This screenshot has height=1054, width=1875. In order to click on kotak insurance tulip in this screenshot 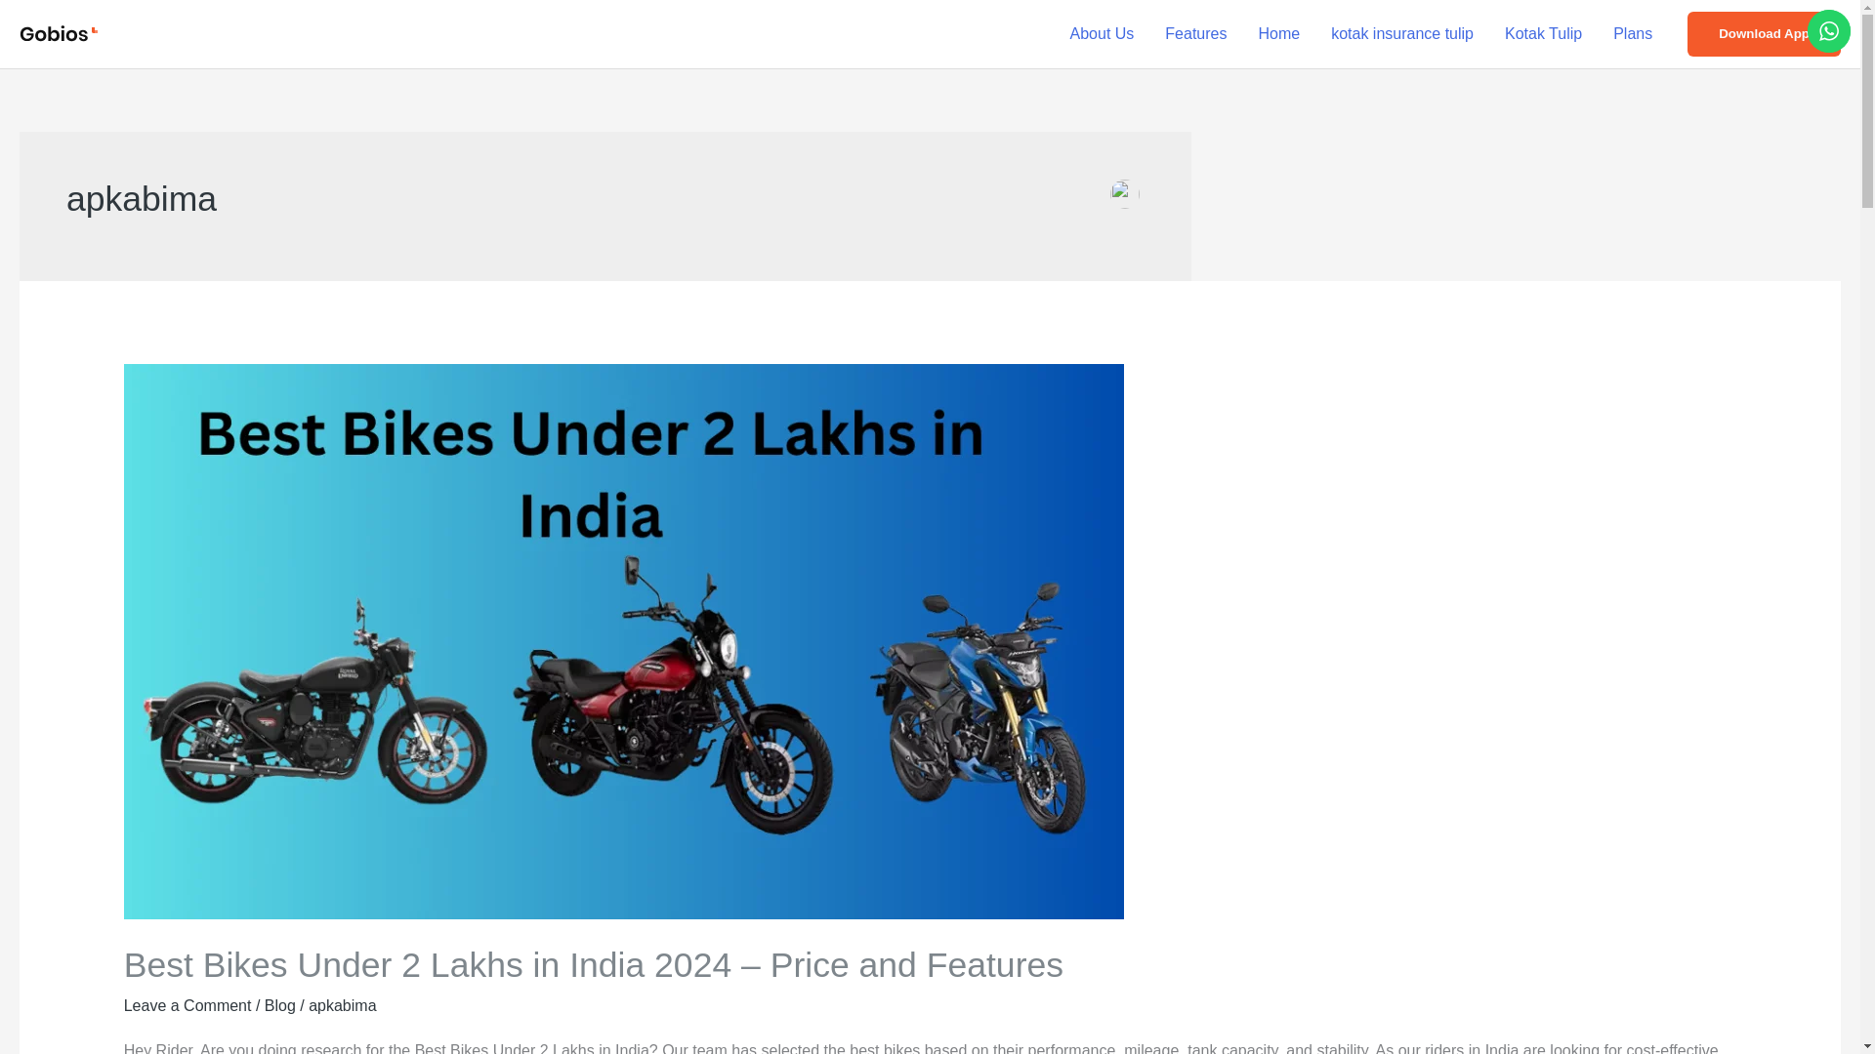, I will do `click(1402, 34)`.